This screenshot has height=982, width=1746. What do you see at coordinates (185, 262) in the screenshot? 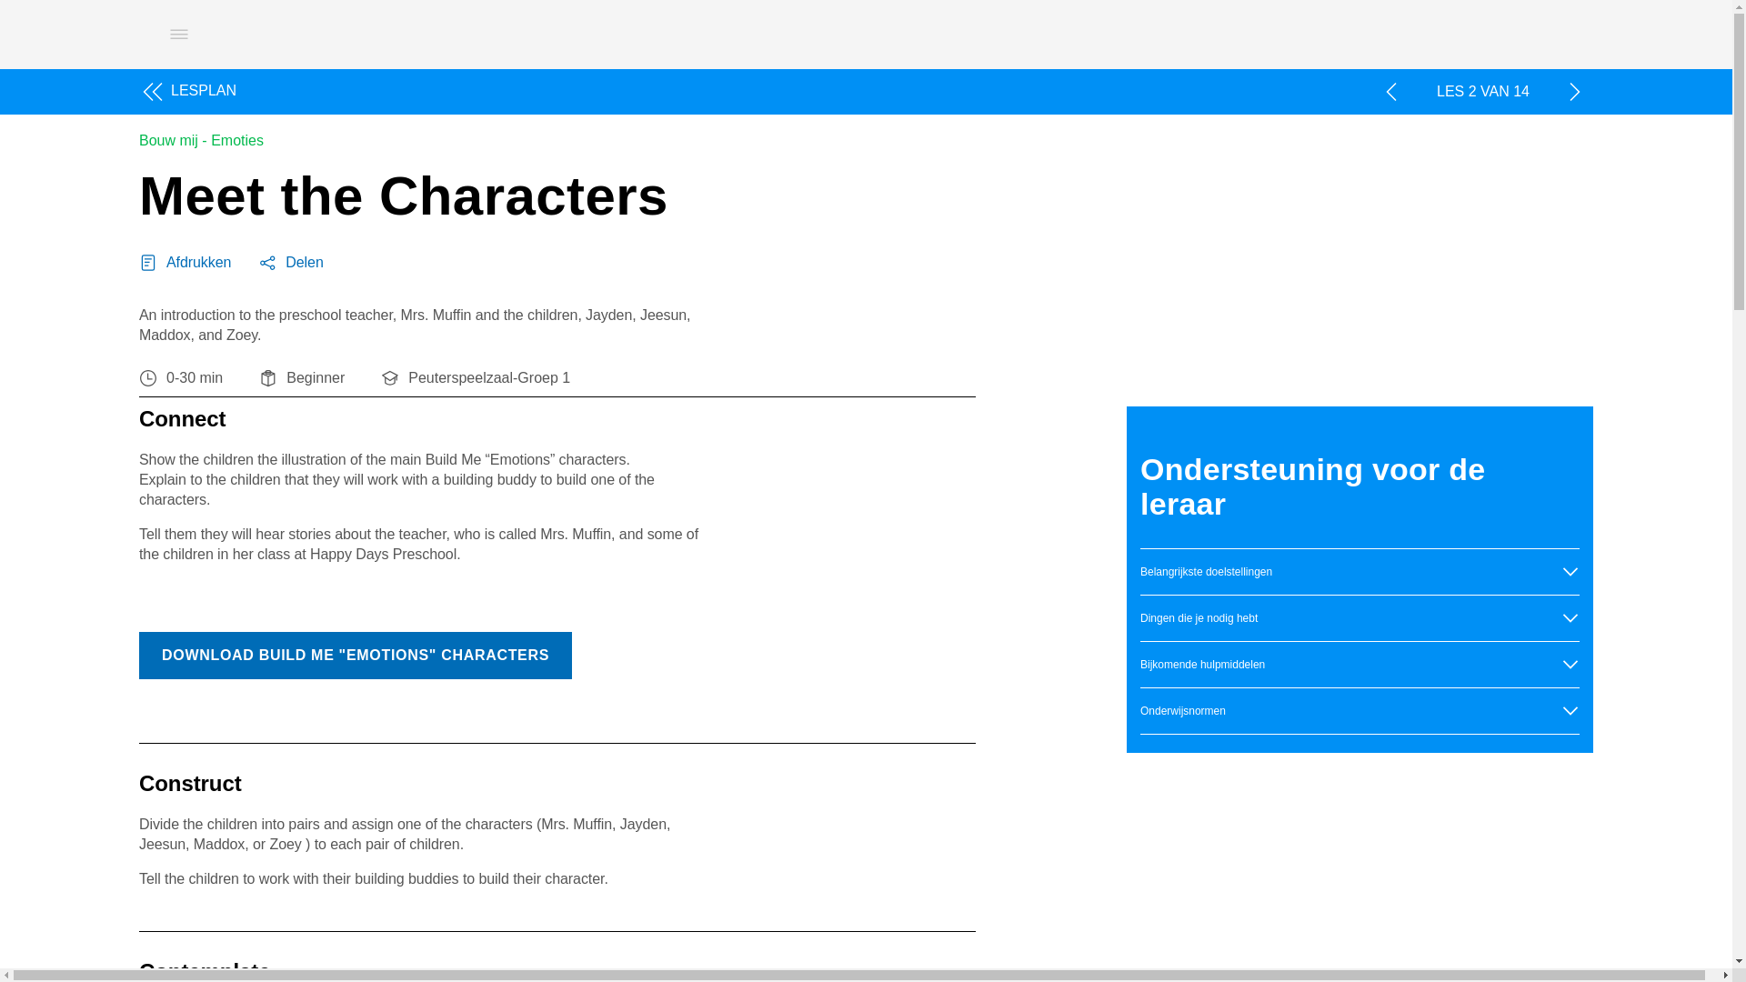
I see `Afdrukken` at bounding box center [185, 262].